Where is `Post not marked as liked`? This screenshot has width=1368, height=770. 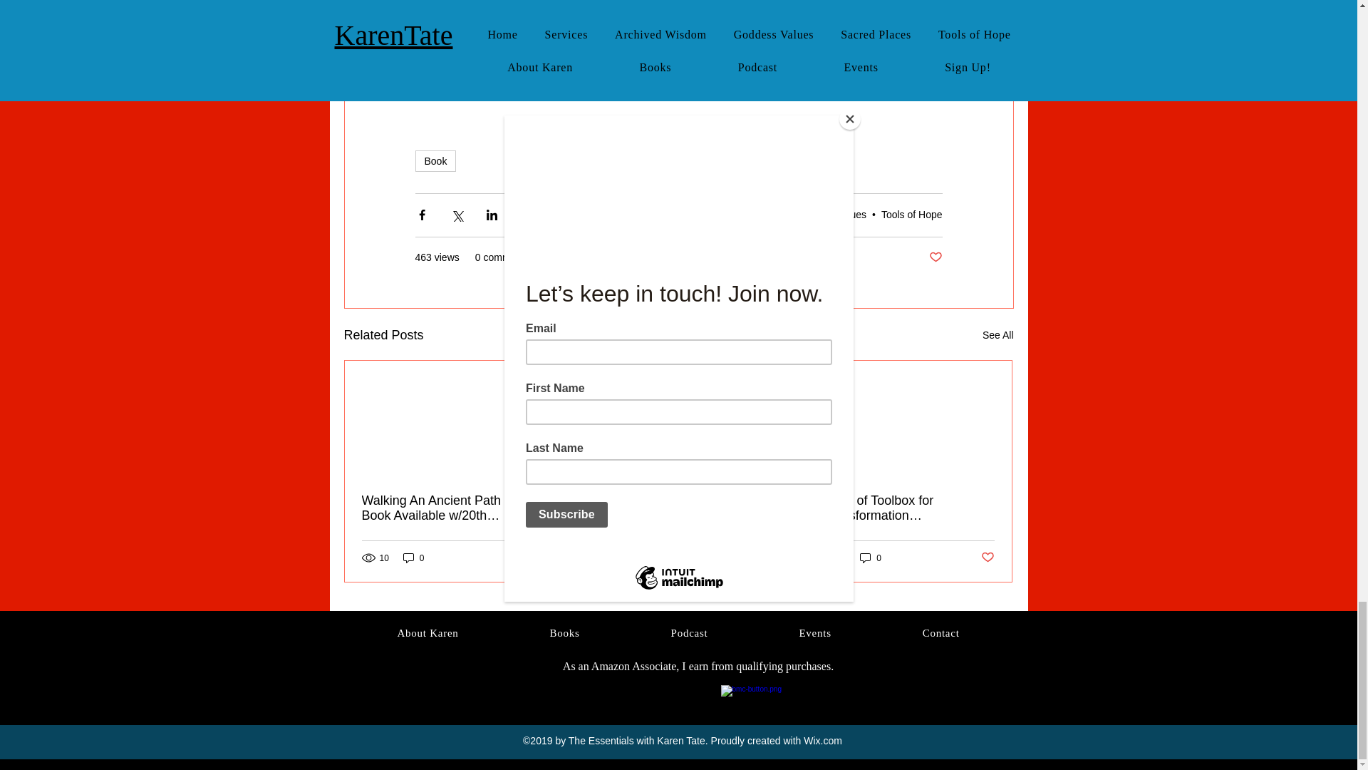
Post not marked as liked is located at coordinates (757, 558).